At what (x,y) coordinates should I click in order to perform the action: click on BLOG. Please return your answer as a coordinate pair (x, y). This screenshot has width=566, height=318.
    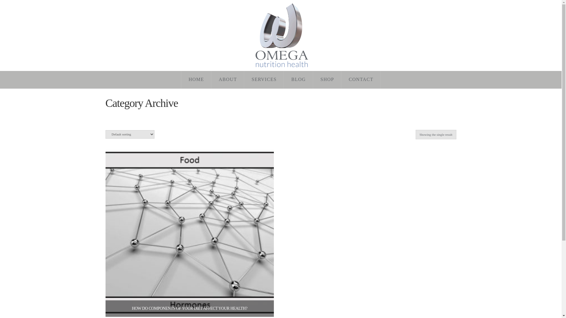
    Looking at the image, I should click on (298, 79).